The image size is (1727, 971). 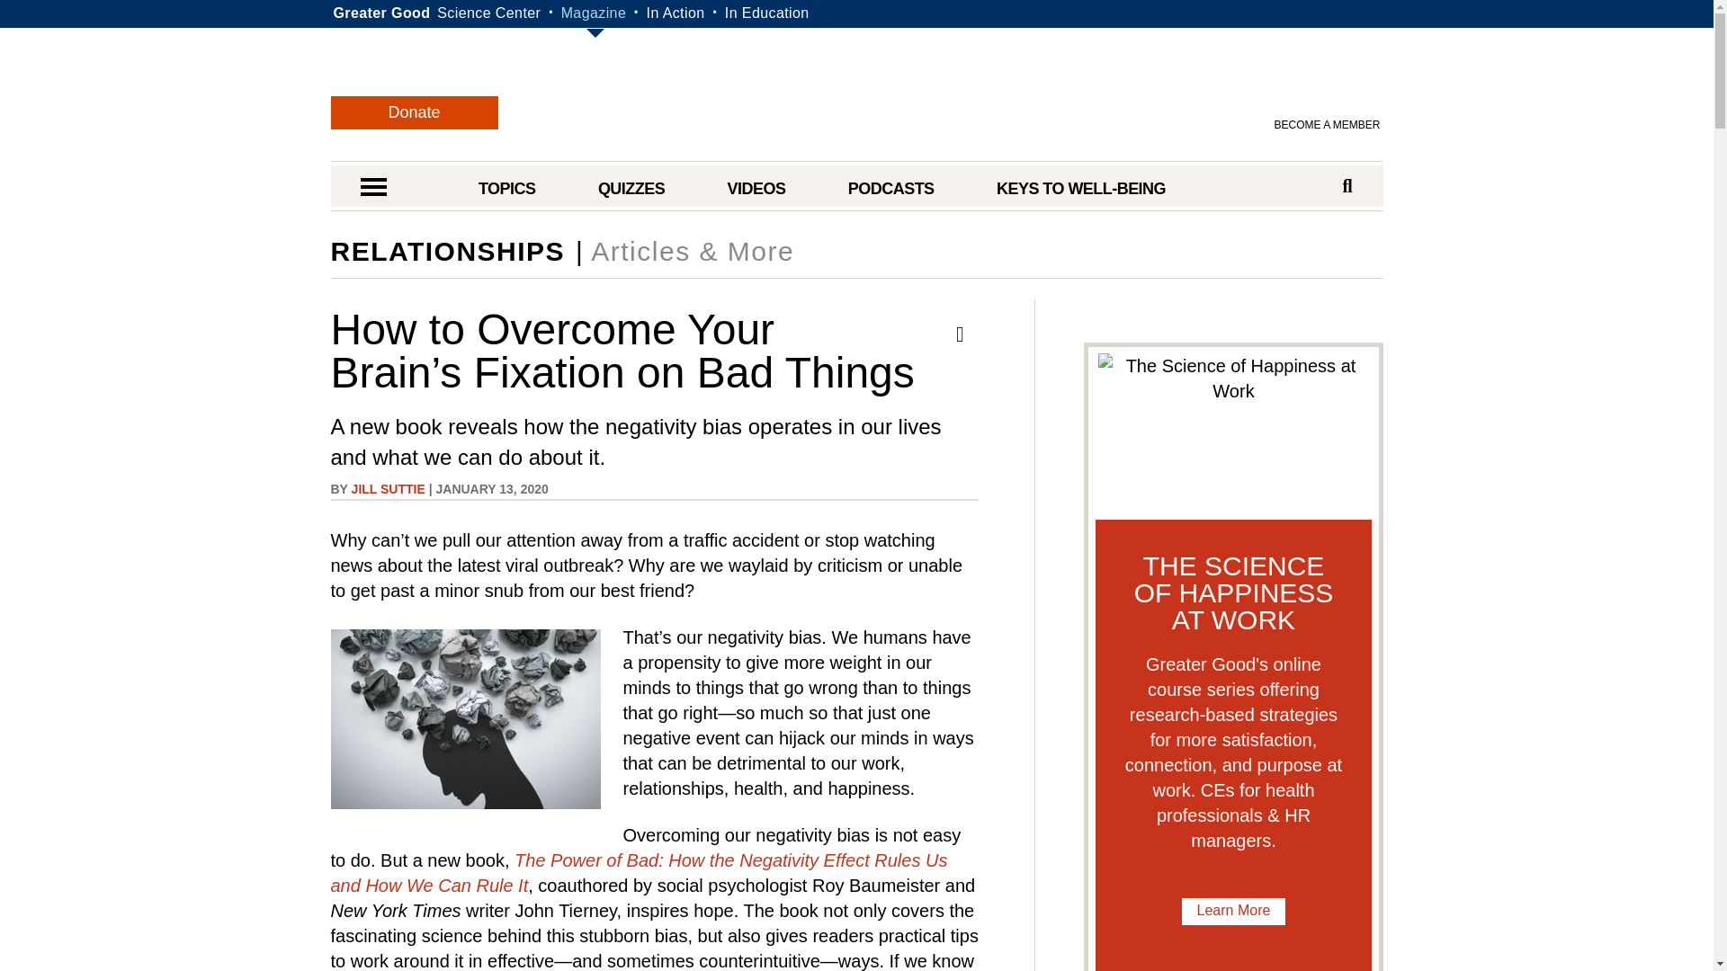 What do you see at coordinates (506, 189) in the screenshot?
I see `TOPICS` at bounding box center [506, 189].